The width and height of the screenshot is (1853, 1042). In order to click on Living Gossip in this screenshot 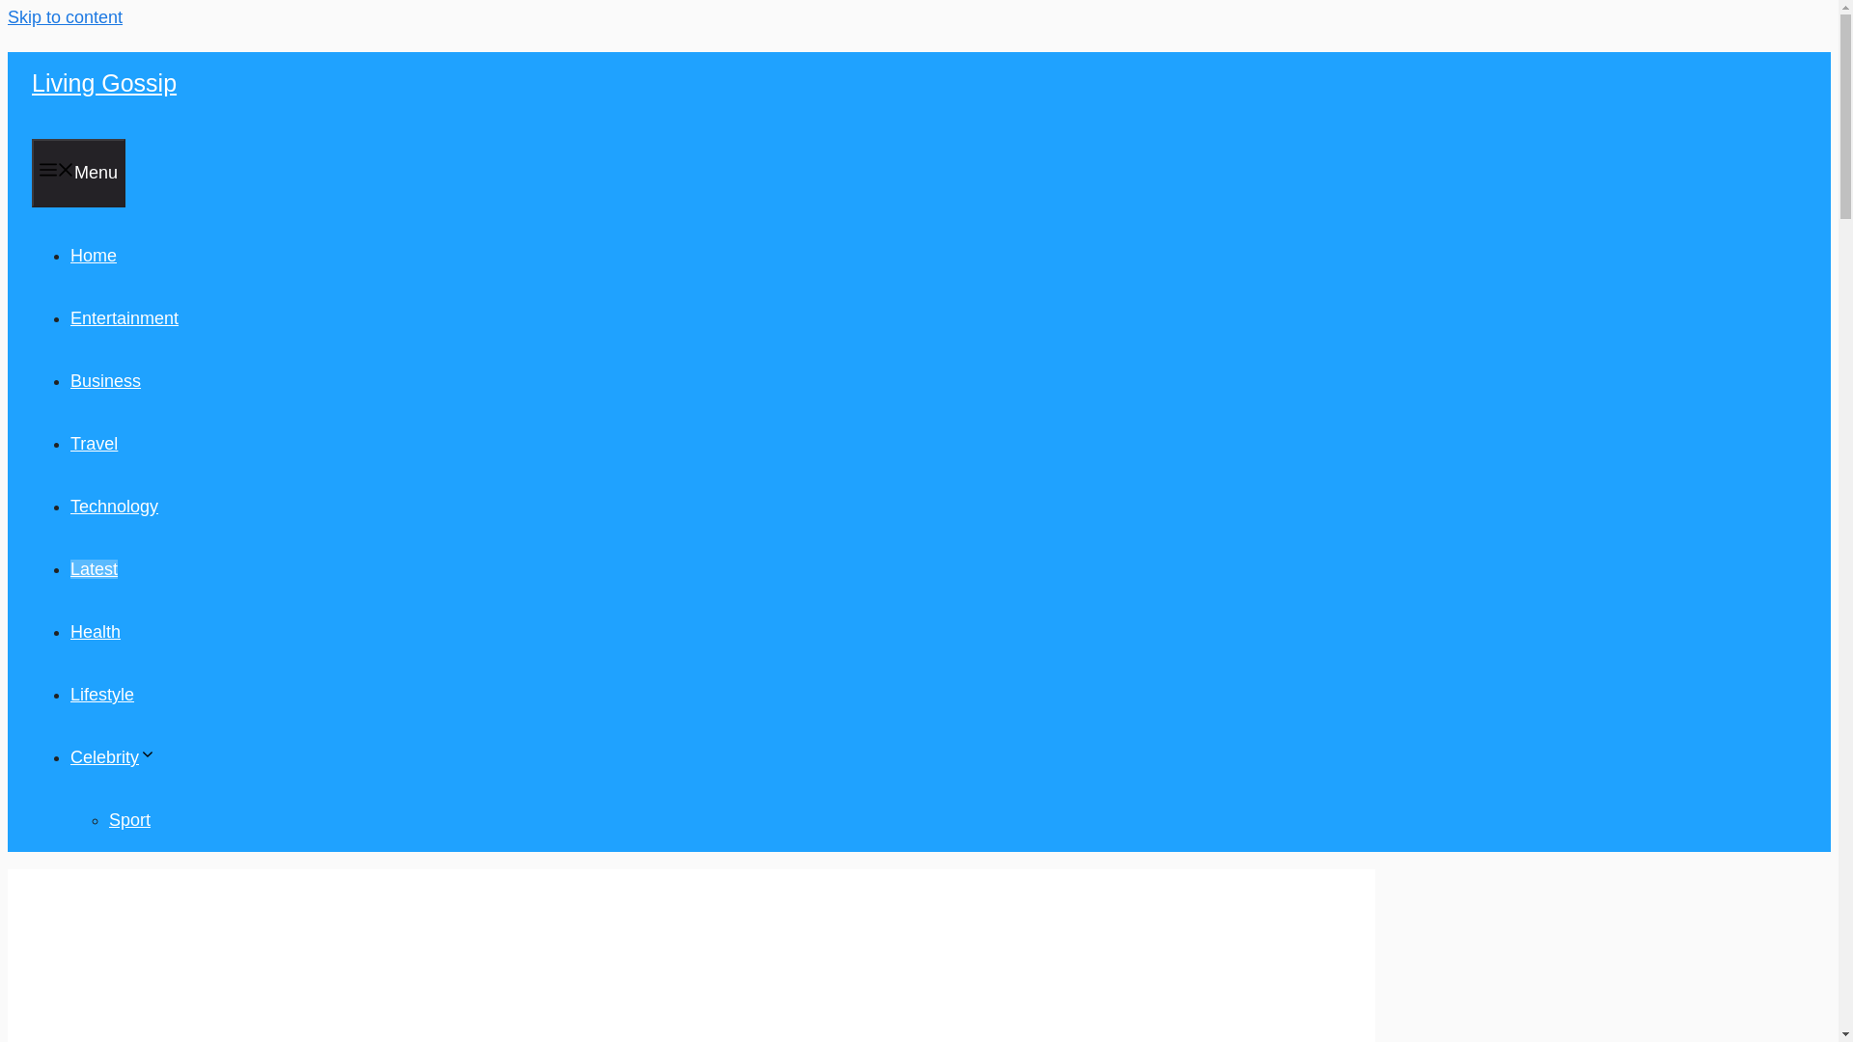, I will do `click(103, 83)`.